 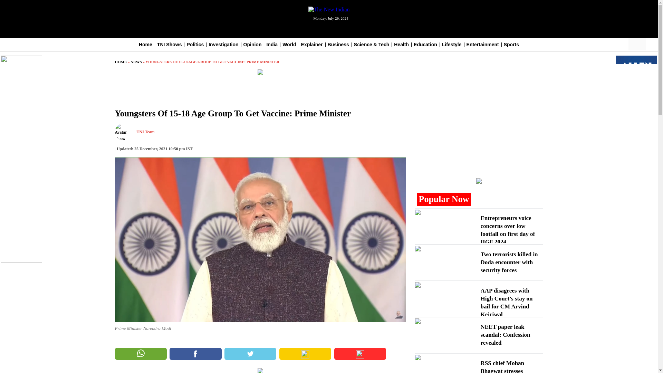 I want to click on Explainer, so click(x=312, y=44).